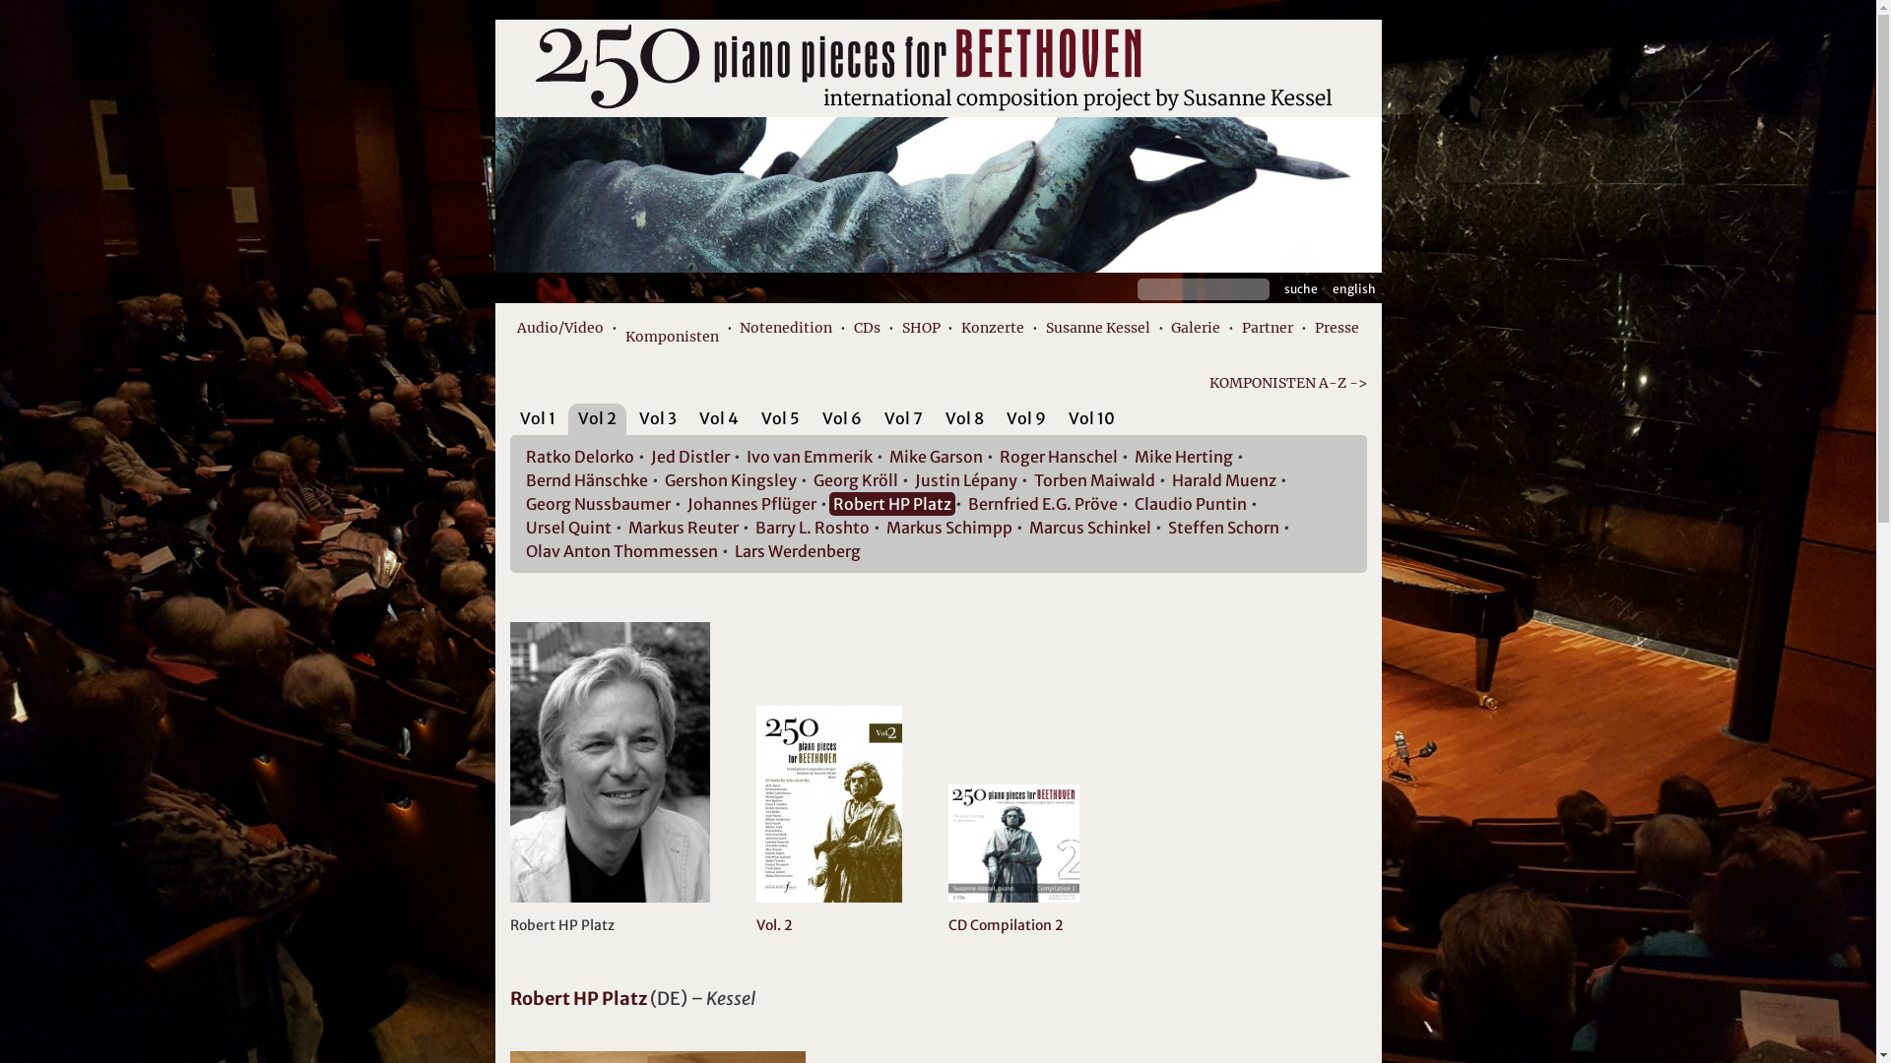 Image resolution: width=1891 pixels, height=1063 pixels. Describe the element at coordinates (1268, 329) in the screenshot. I see `Partner` at that location.